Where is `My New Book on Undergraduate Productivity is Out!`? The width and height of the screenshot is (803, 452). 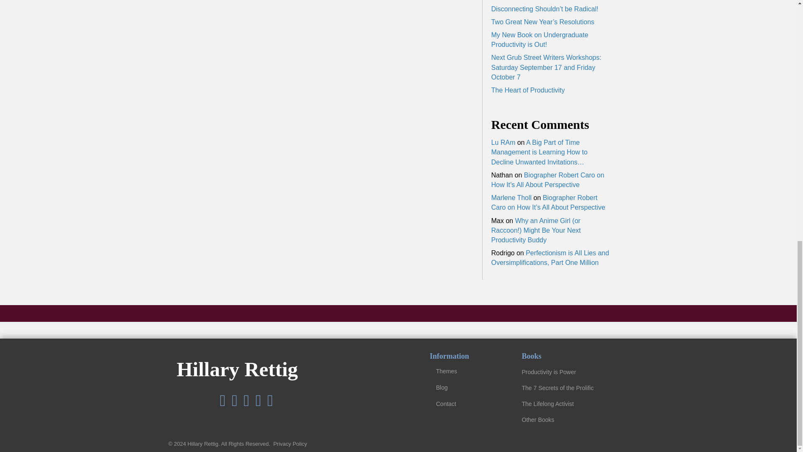 My New Book on Undergraduate Productivity is Out! is located at coordinates (539, 39).